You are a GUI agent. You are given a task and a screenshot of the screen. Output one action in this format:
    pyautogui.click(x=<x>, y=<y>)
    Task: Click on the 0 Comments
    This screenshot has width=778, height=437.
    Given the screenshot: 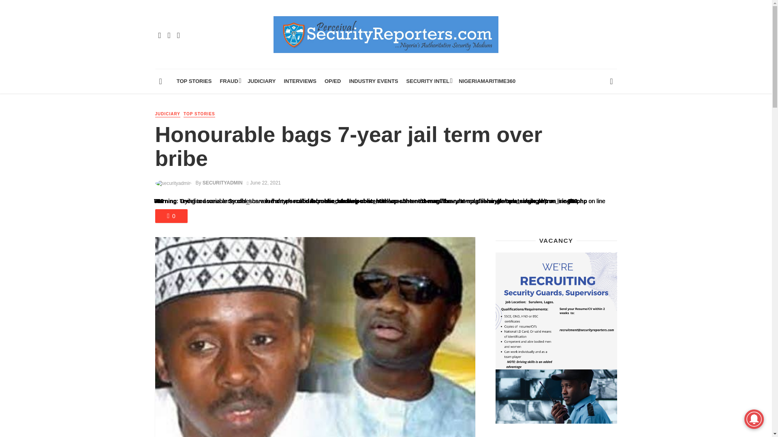 What is the action you would take?
    pyautogui.click(x=171, y=216)
    